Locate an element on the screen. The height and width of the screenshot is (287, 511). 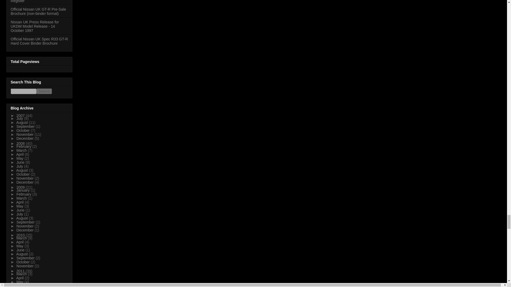
search is located at coordinates (23, 91).